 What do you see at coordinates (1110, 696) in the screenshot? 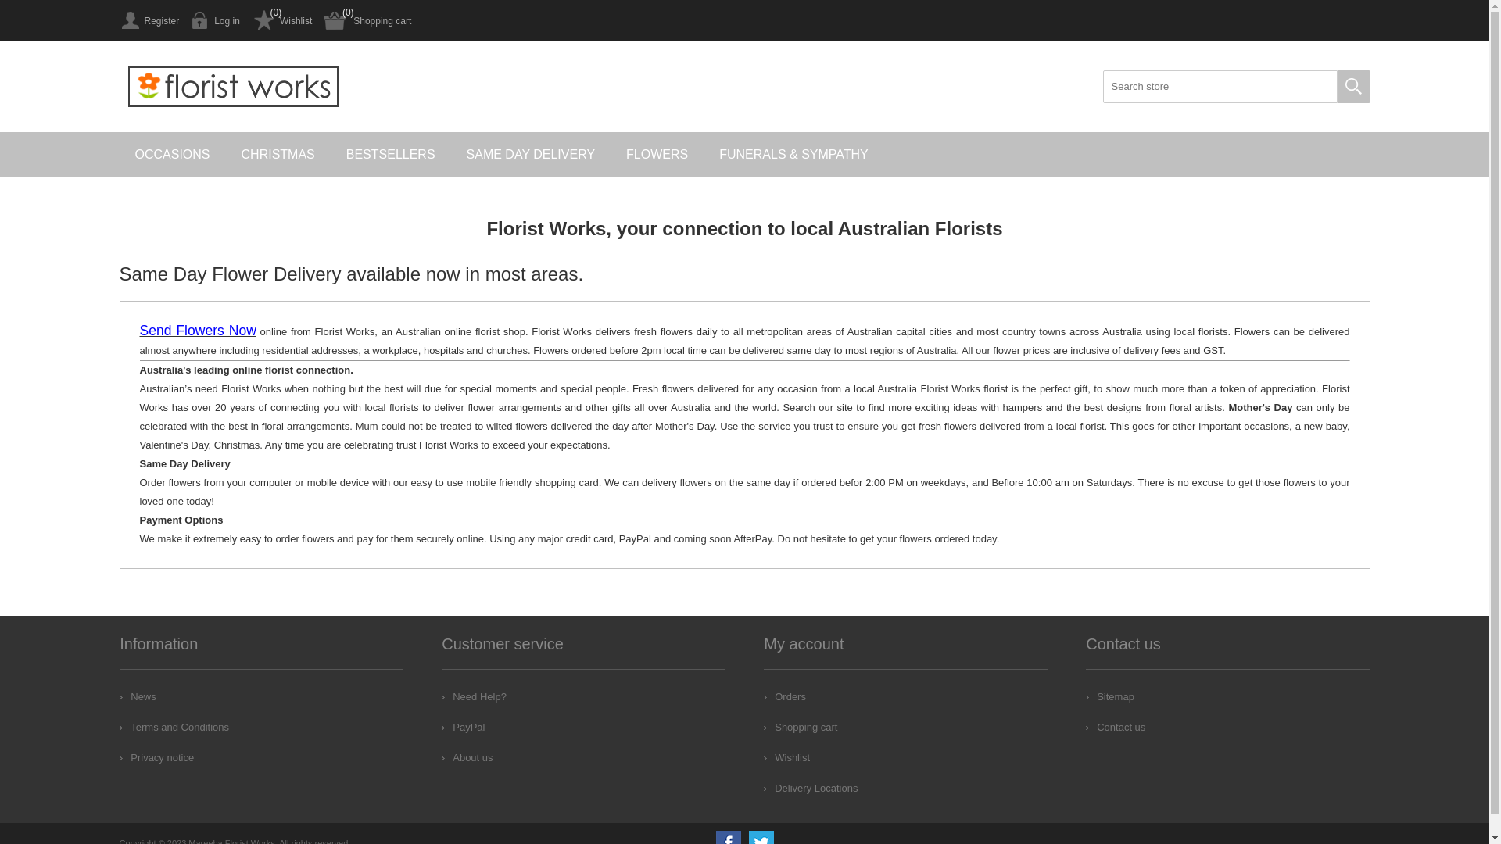
I see `Sitemap` at bounding box center [1110, 696].